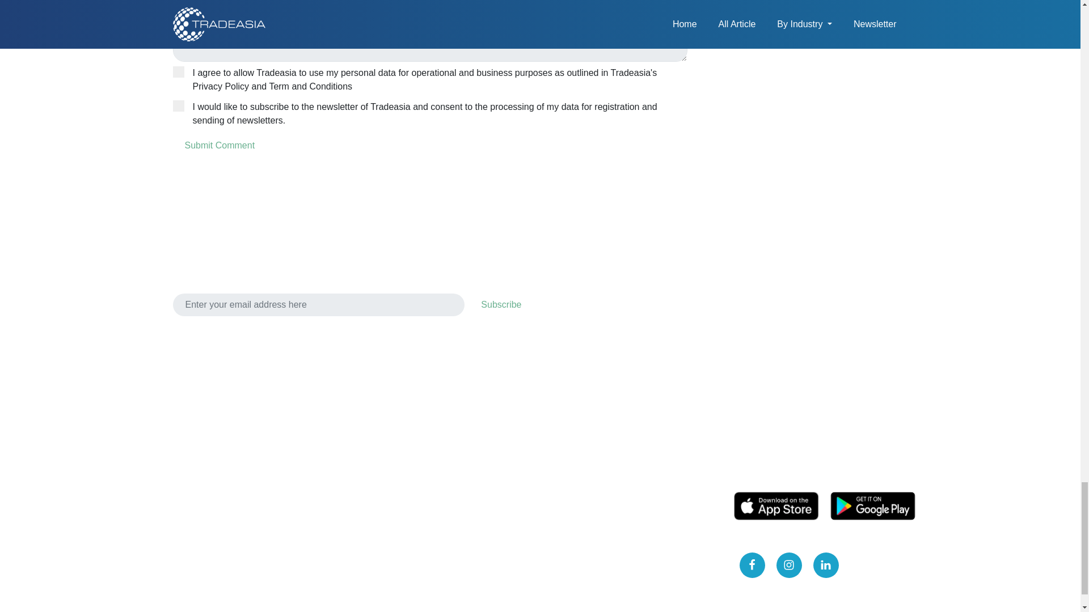 The image size is (1089, 612). I want to click on Download Our IOS App, so click(776, 506).